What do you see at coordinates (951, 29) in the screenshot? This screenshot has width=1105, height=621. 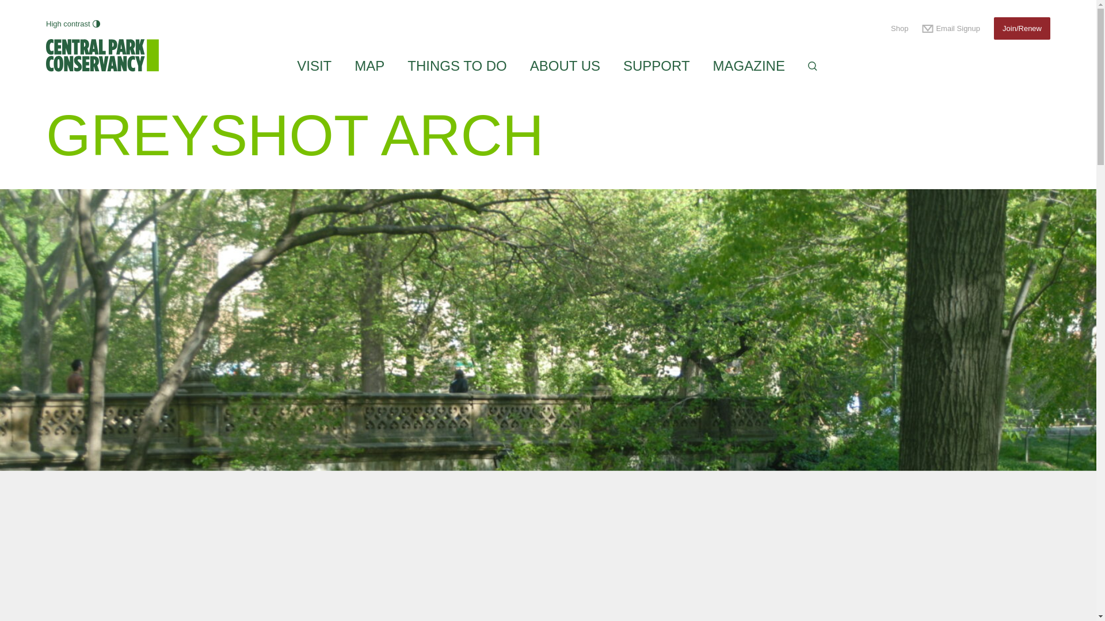 I see `Email Signup` at bounding box center [951, 29].